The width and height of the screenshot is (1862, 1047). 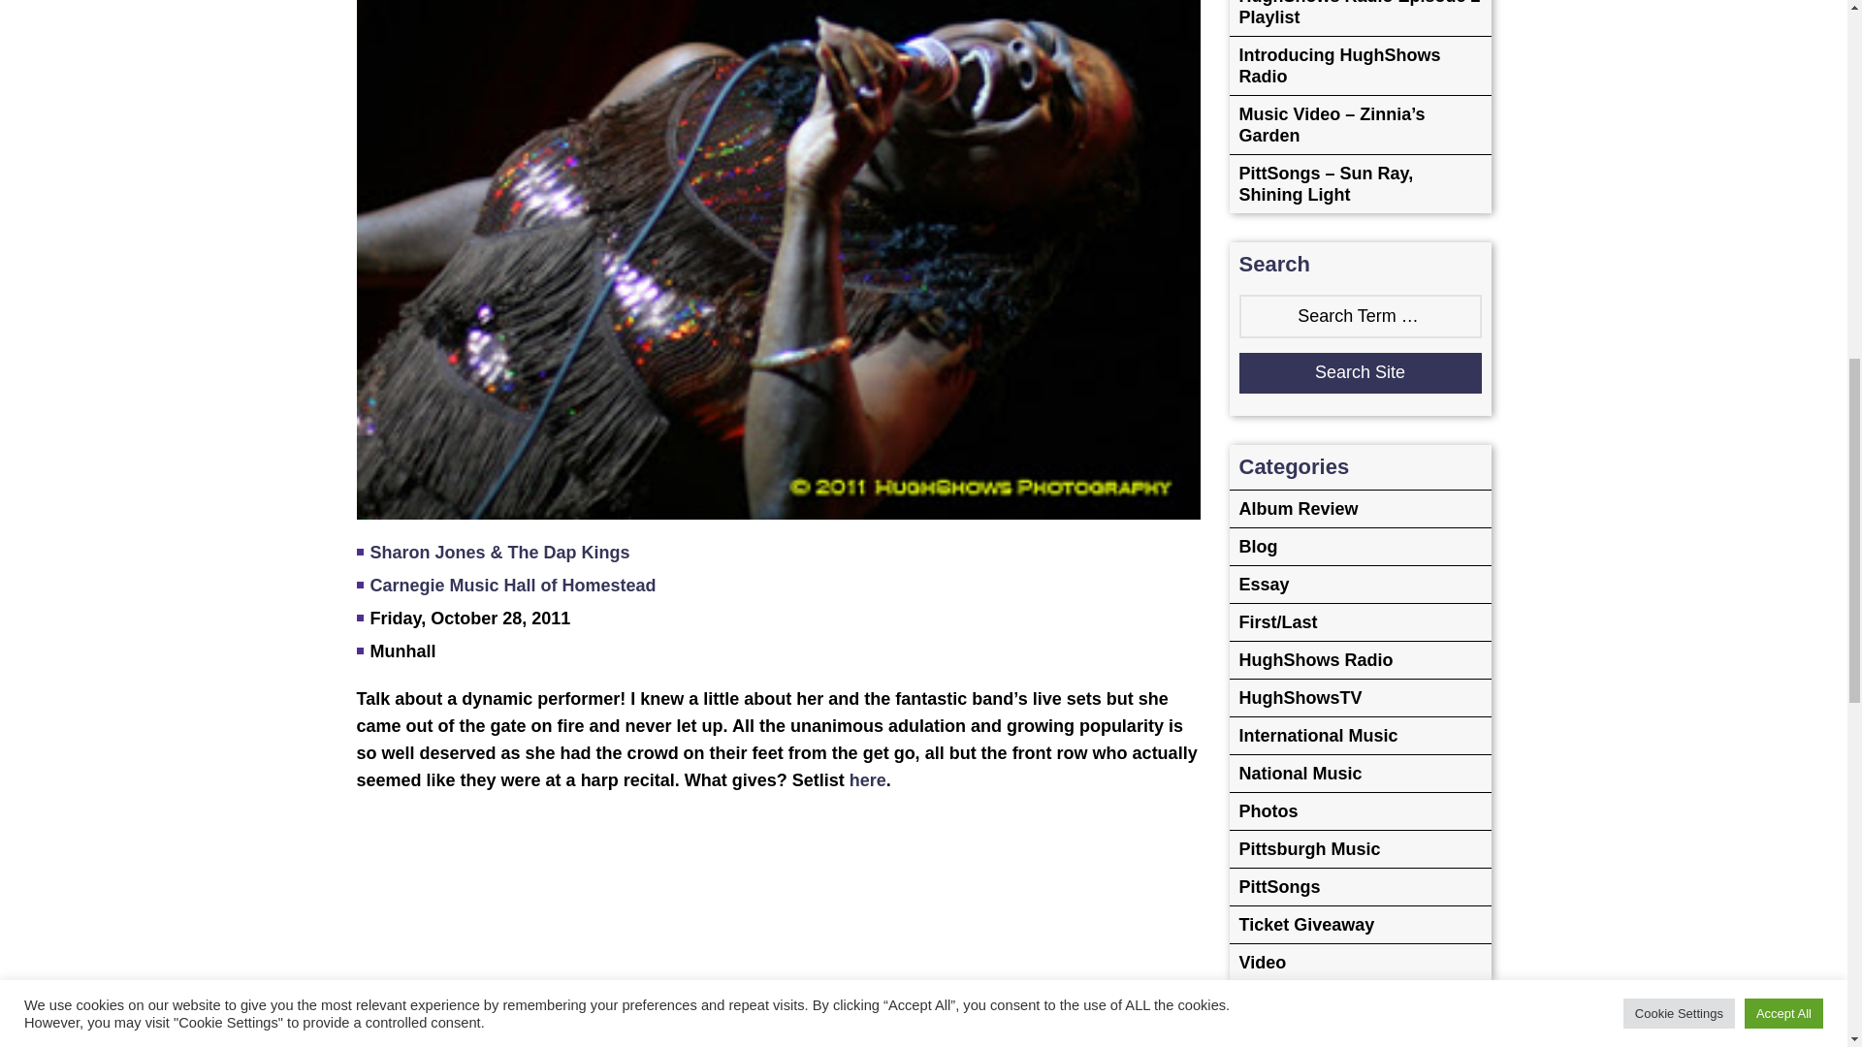 I want to click on here, so click(x=867, y=779).